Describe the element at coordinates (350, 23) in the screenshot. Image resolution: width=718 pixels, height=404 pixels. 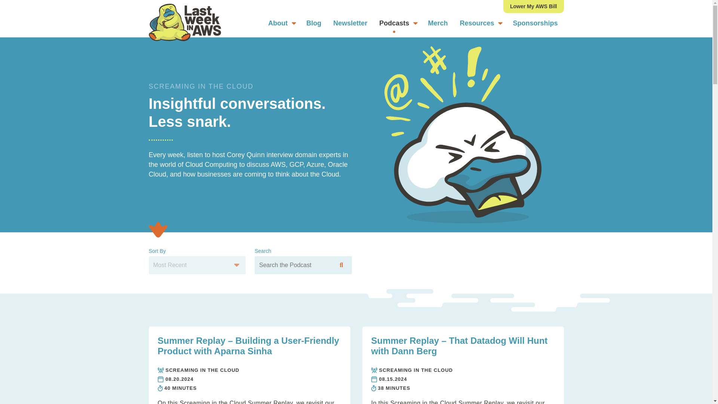
I see `Newsletter` at that location.